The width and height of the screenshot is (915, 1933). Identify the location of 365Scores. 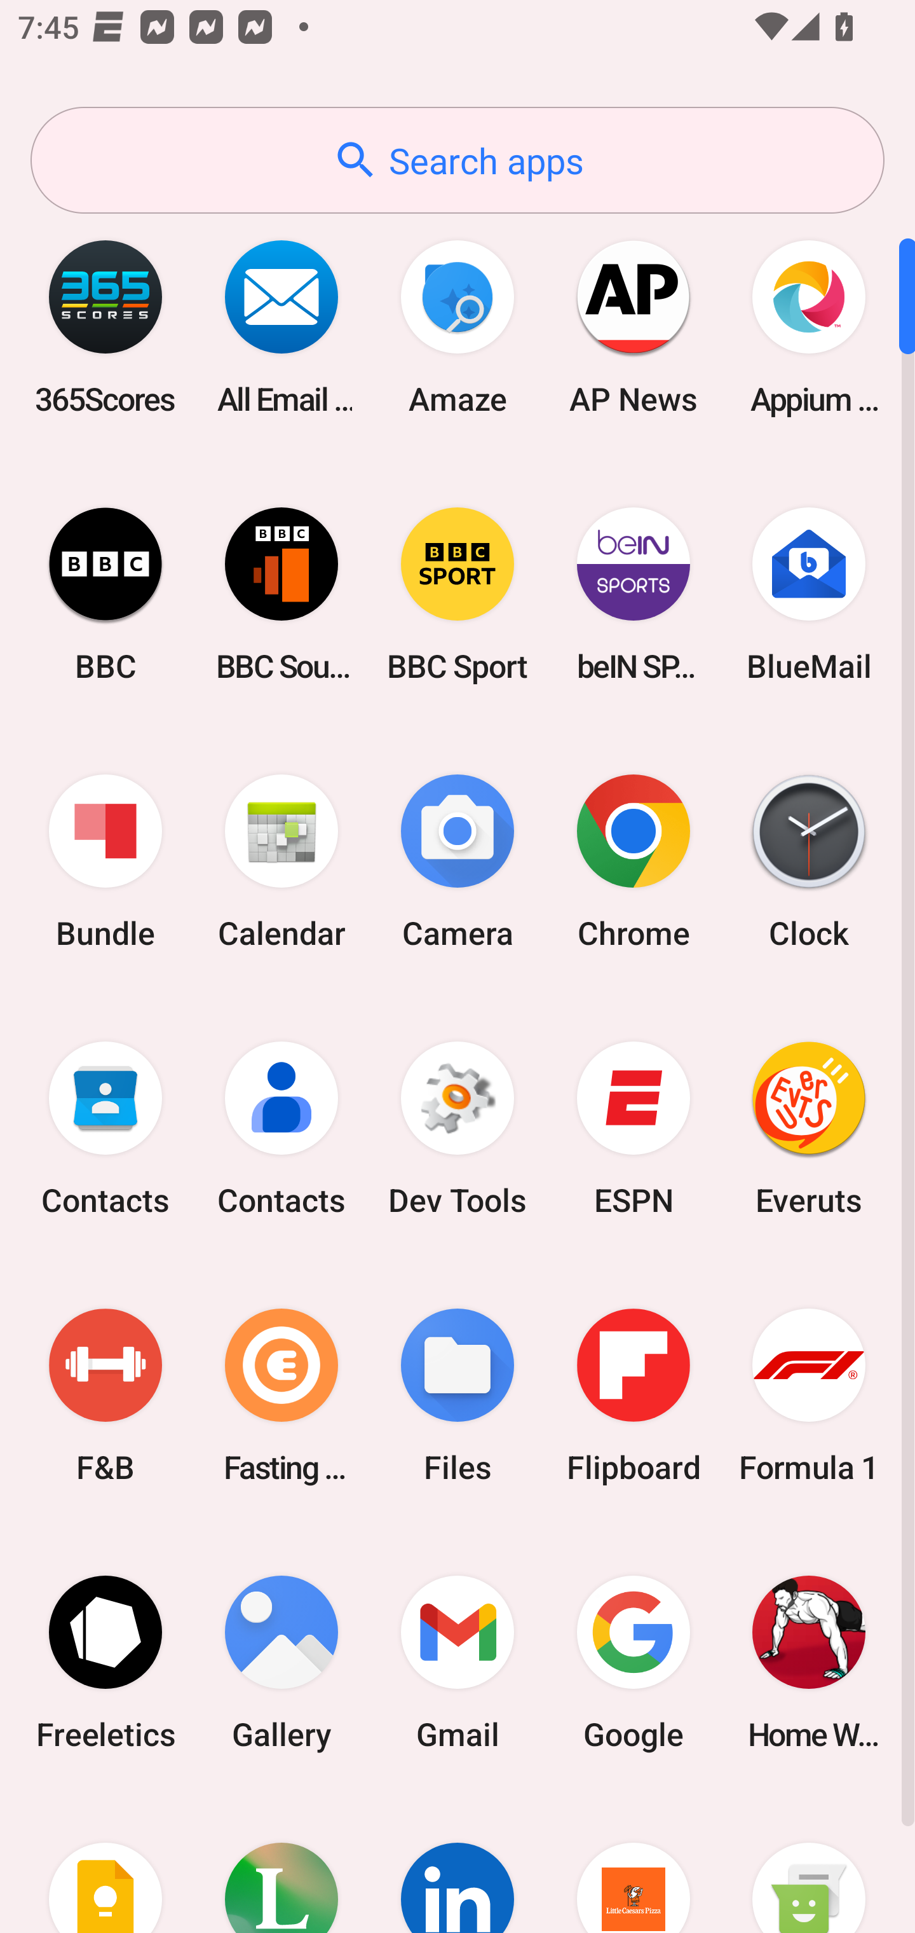
(105, 327).